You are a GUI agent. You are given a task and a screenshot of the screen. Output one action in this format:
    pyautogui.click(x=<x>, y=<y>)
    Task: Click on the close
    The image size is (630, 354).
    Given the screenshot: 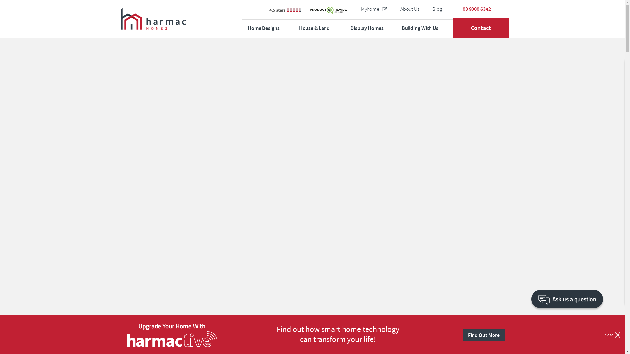 What is the action you would take?
    pyautogui.click(x=612, y=335)
    